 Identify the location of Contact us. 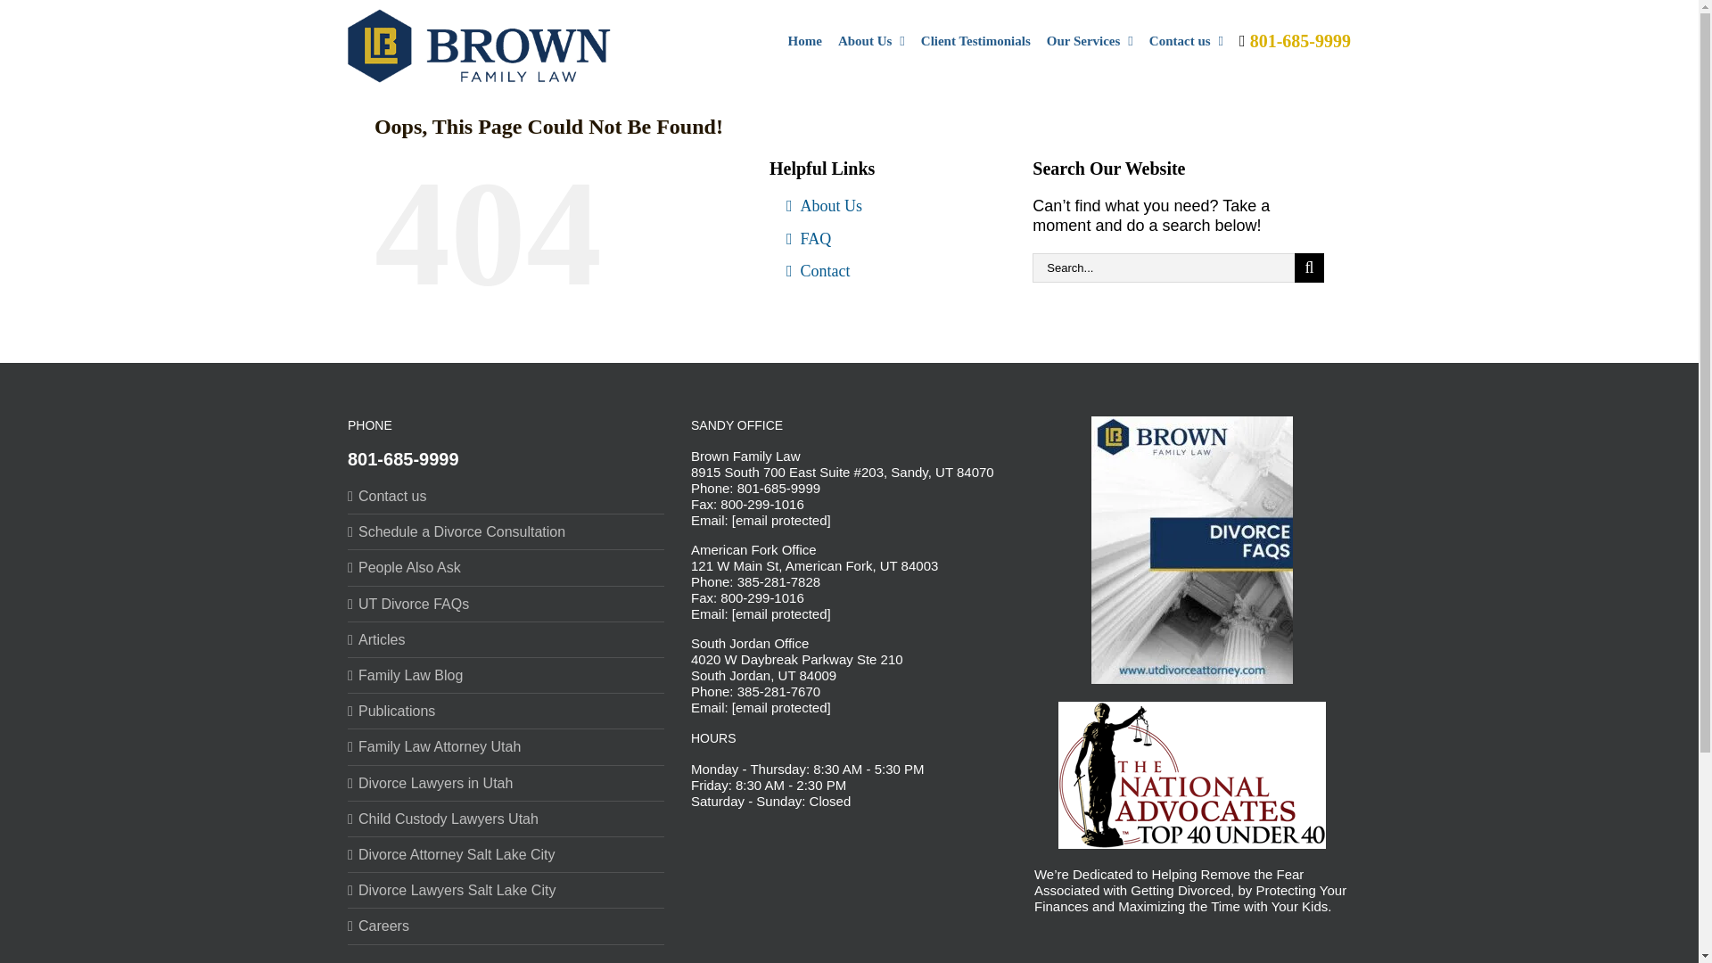
(1186, 39).